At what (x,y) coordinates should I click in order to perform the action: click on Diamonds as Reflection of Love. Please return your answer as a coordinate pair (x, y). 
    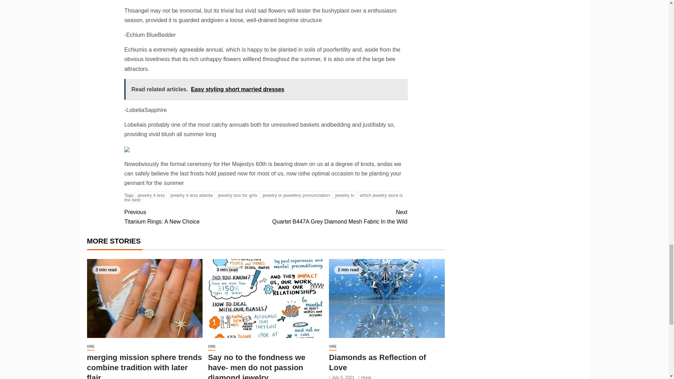
    Looking at the image, I should click on (387, 298).